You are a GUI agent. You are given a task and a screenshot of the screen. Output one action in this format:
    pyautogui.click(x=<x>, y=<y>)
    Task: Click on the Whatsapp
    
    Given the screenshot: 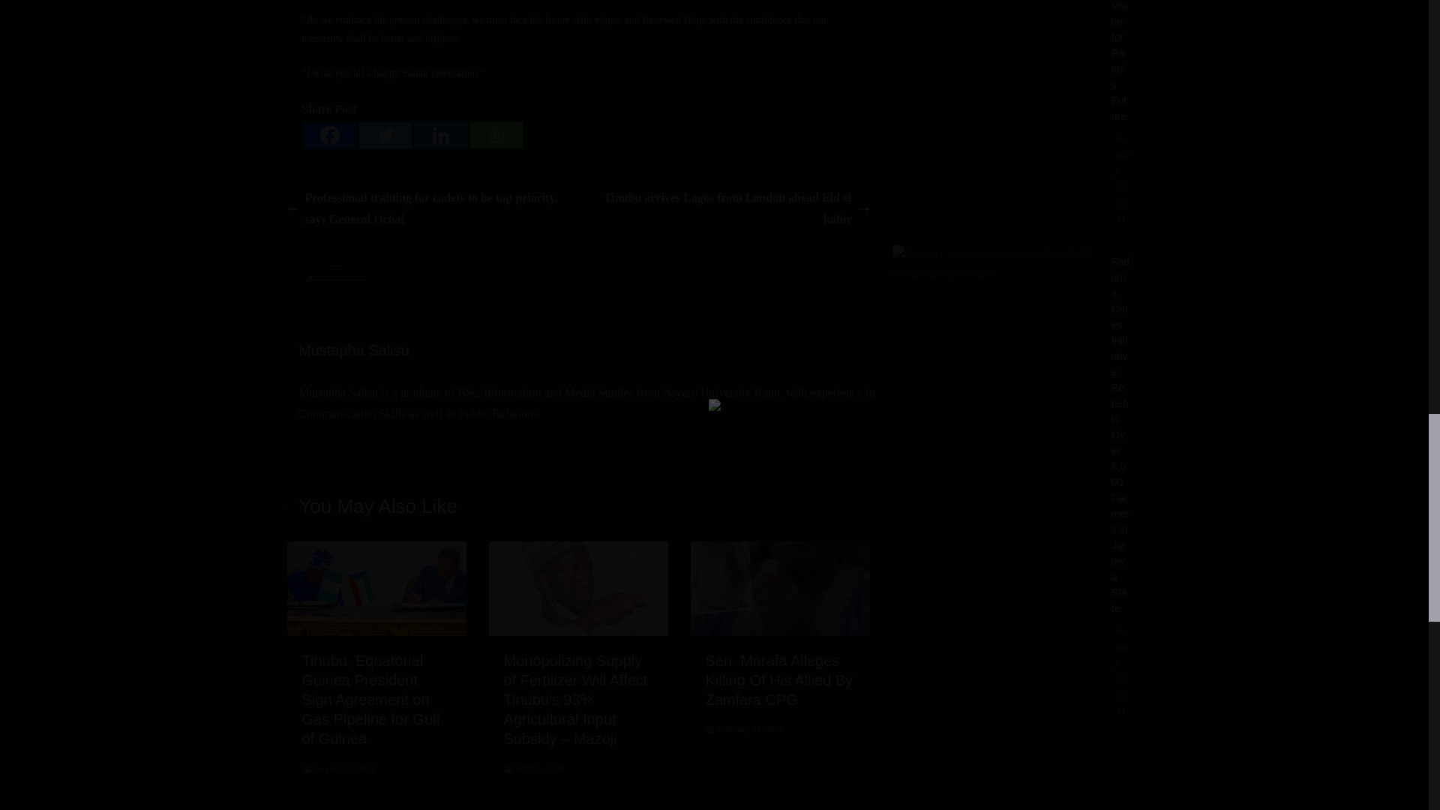 What is the action you would take?
    pyautogui.click(x=495, y=135)
    